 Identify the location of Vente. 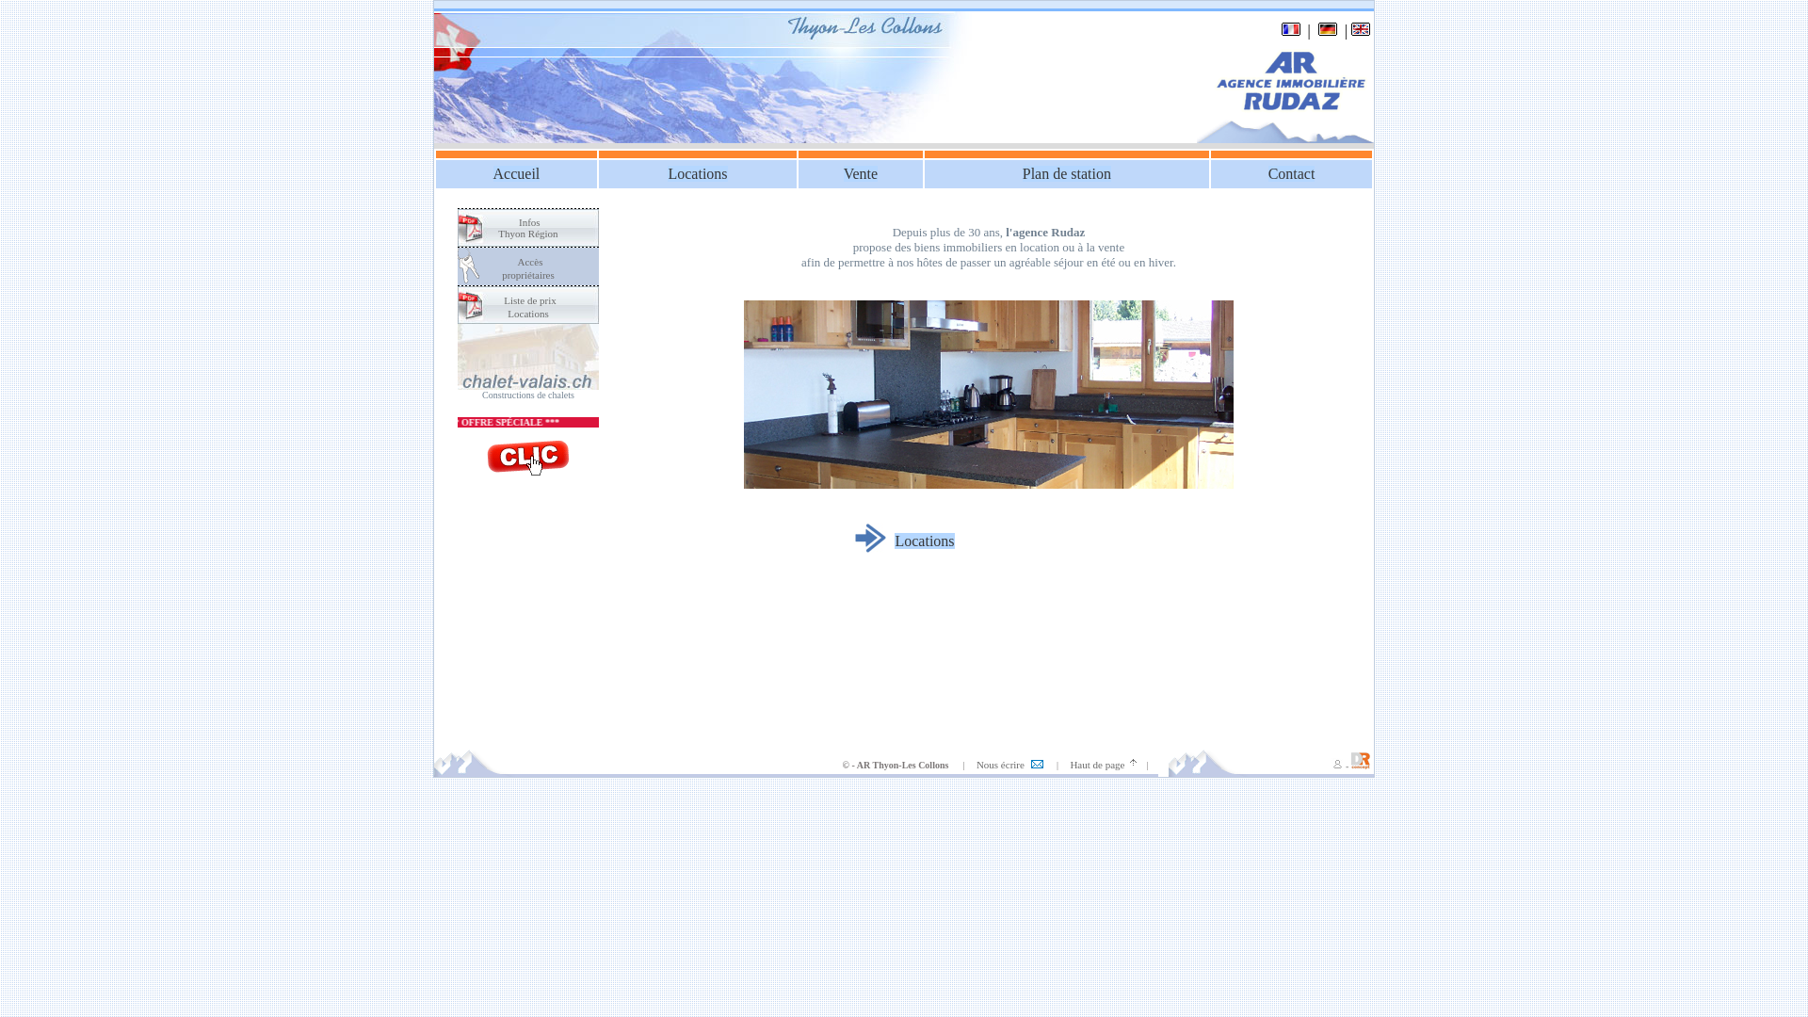
(861, 173).